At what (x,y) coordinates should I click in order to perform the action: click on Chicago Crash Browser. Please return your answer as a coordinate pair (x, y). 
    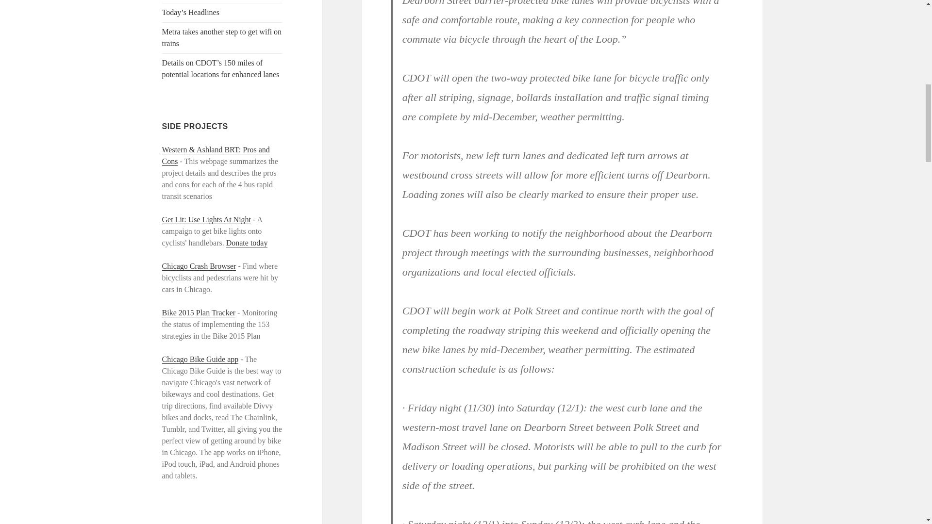
    Looking at the image, I should click on (199, 266).